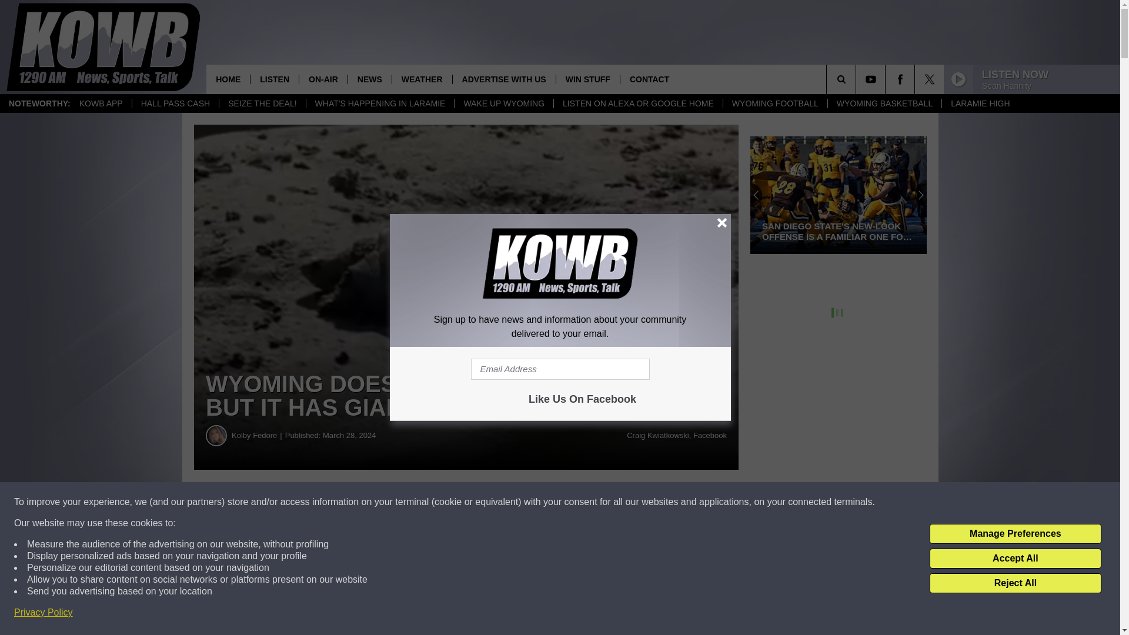  What do you see at coordinates (980, 103) in the screenshot?
I see `LARAMIE HIGH` at bounding box center [980, 103].